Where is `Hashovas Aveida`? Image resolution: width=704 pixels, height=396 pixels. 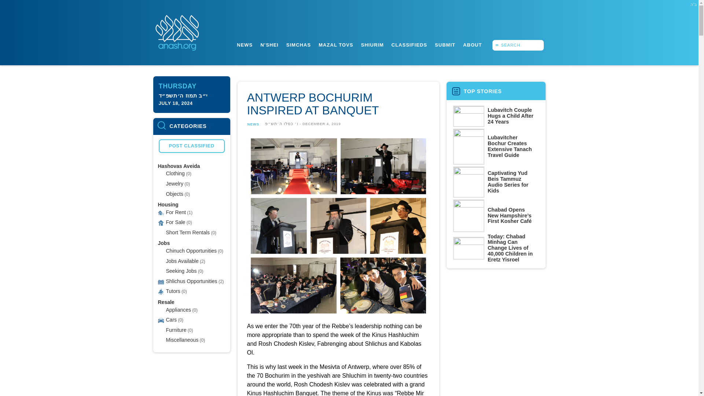 Hashovas Aveida is located at coordinates (179, 166).